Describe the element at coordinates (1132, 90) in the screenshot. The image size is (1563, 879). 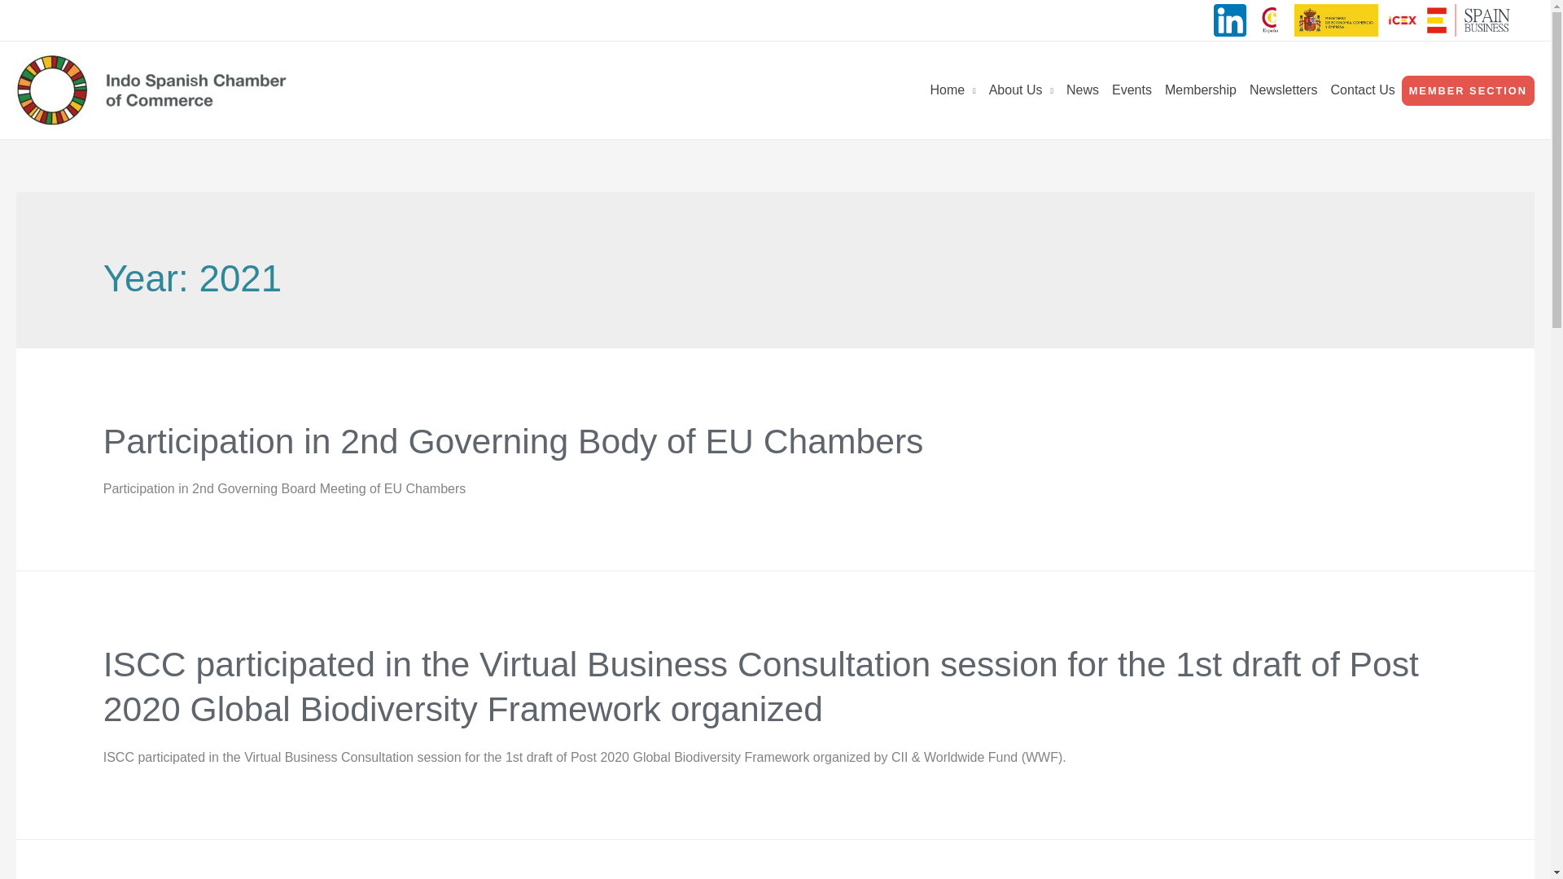
I see `Events` at that location.